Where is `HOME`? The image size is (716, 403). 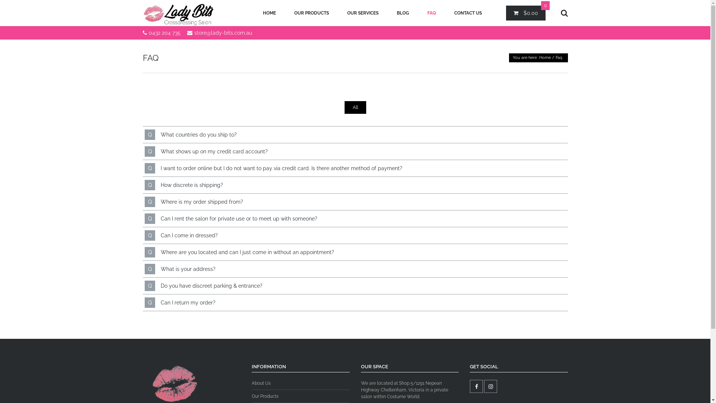
HOME is located at coordinates (269, 13).